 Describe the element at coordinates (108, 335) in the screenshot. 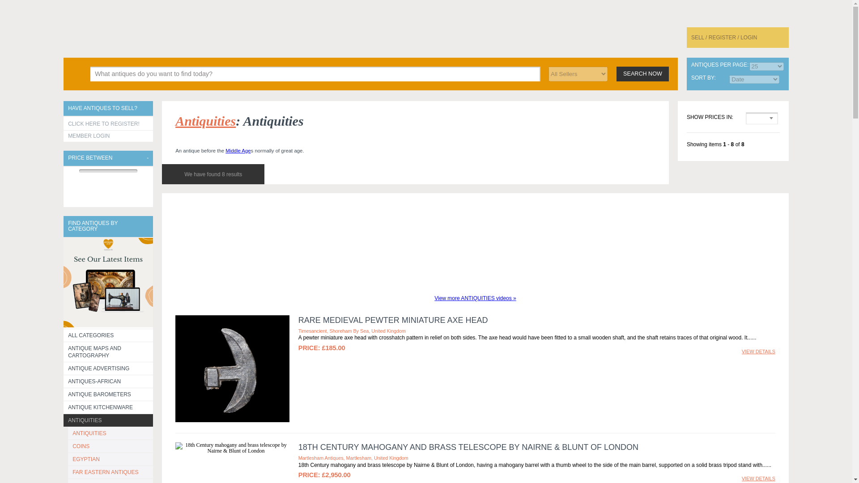

I see `ALL CATEGORIES` at that location.